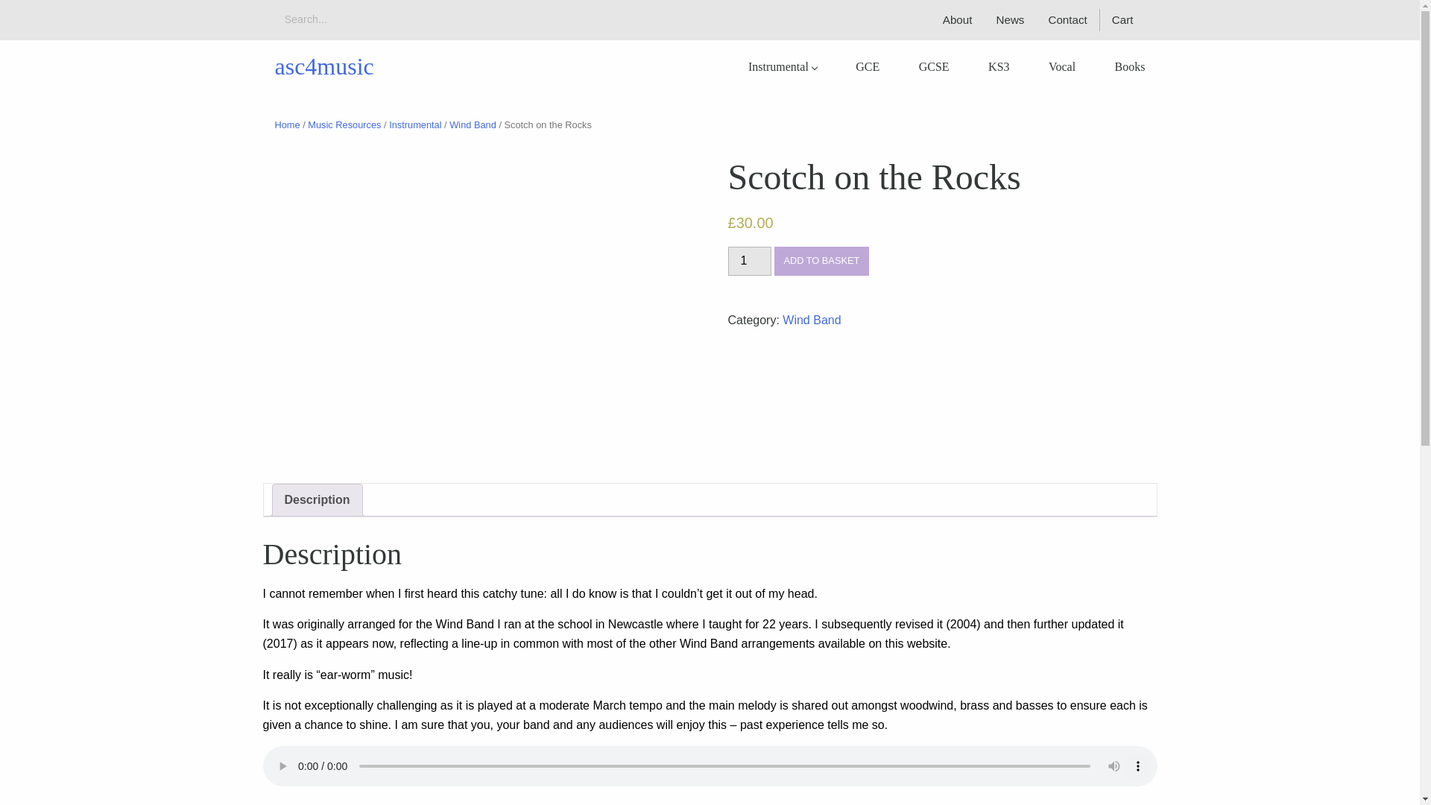  I want to click on 1, so click(748, 261).